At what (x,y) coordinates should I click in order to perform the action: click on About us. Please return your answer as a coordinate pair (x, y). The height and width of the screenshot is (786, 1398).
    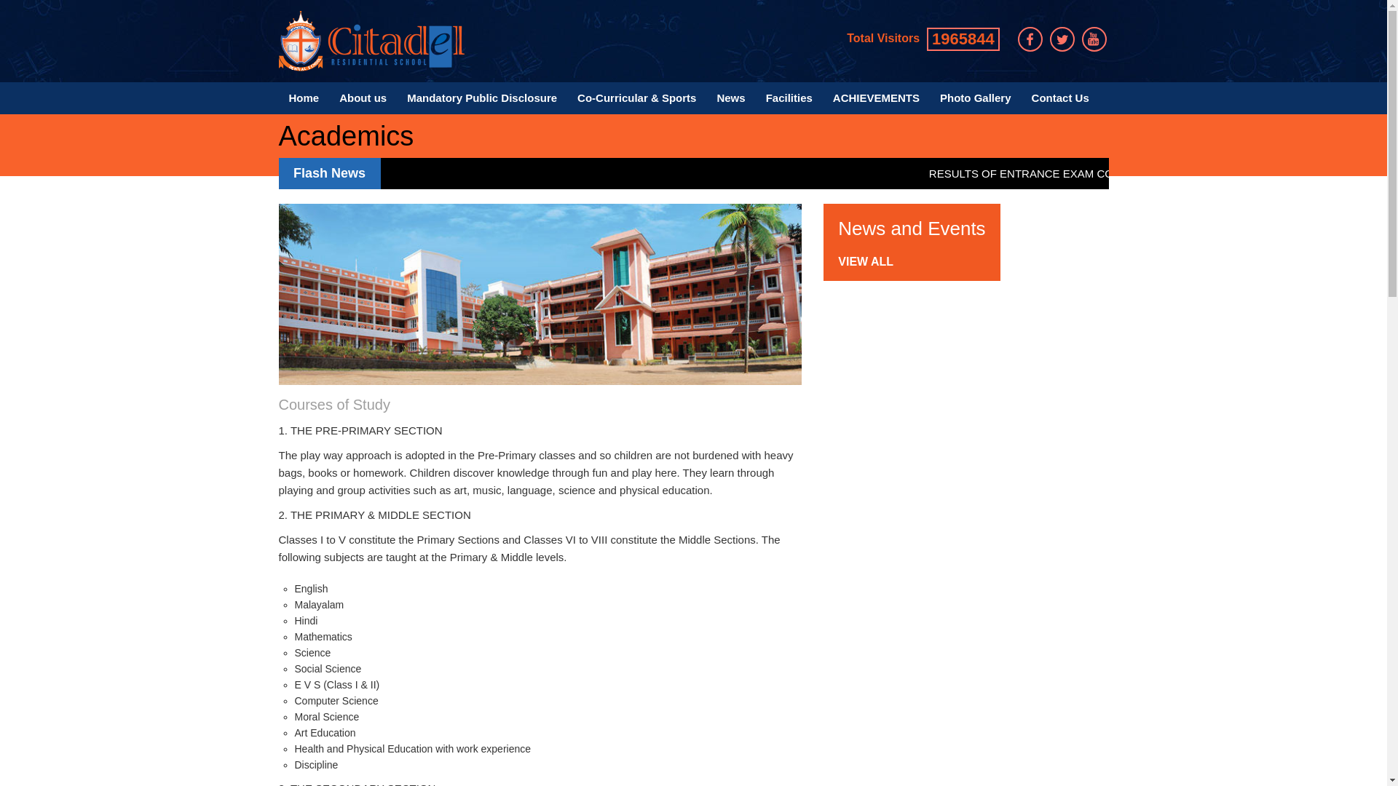
    Looking at the image, I should click on (363, 98).